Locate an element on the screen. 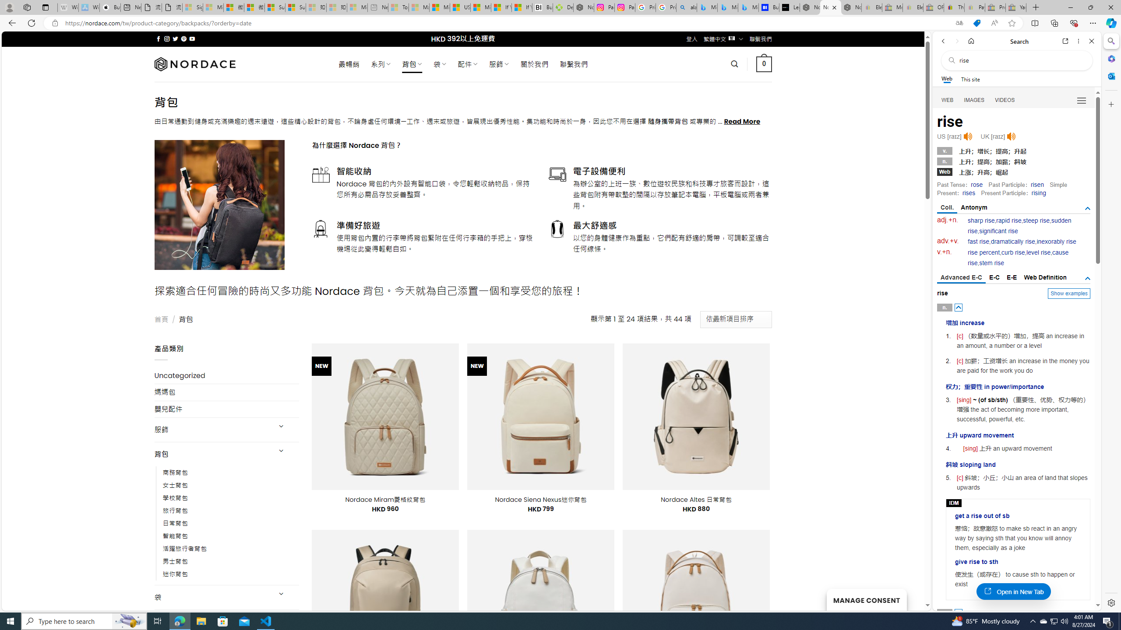 This screenshot has height=630, width=1121. Microsoft account | Account Checkup - Sleeping is located at coordinates (357, 7).